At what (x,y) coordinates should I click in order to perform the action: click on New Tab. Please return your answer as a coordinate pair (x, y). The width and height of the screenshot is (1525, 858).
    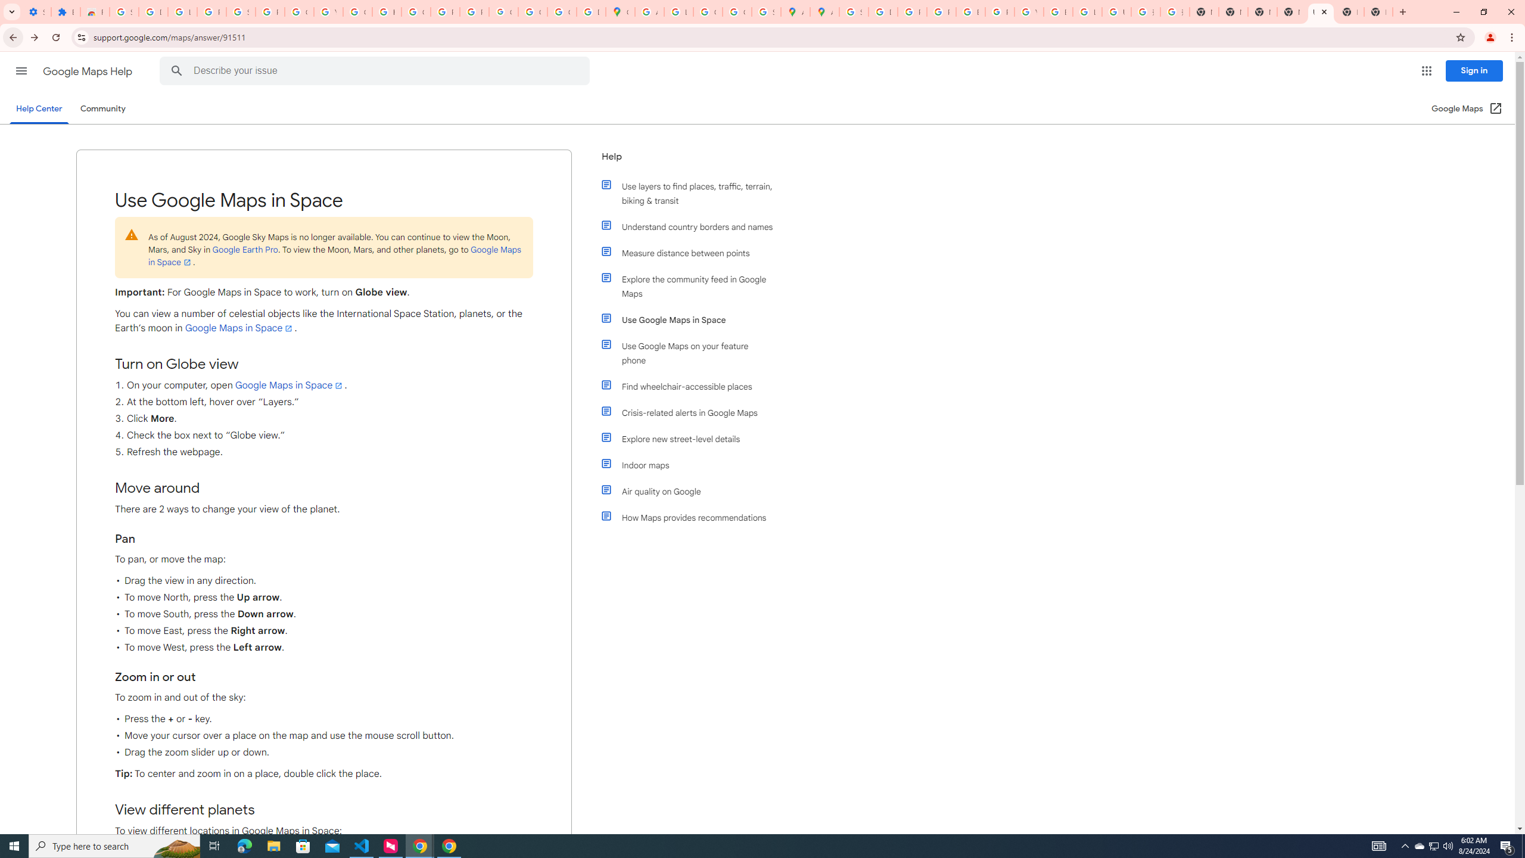
    Looking at the image, I should click on (1291, 12).